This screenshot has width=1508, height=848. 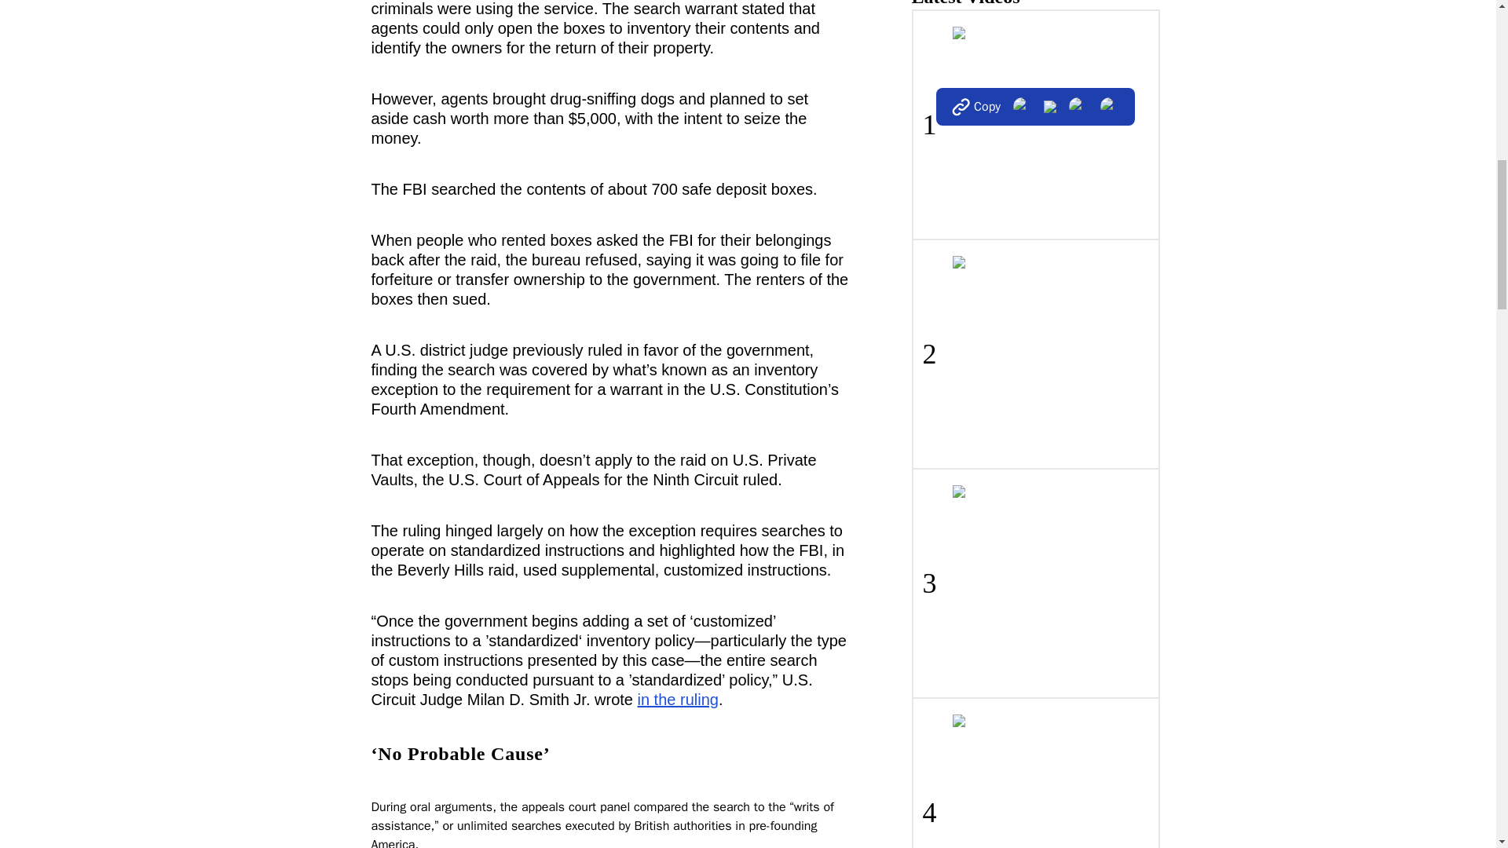 What do you see at coordinates (1035, 773) in the screenshot?
I see `4` at bounding box center [1035, 773].